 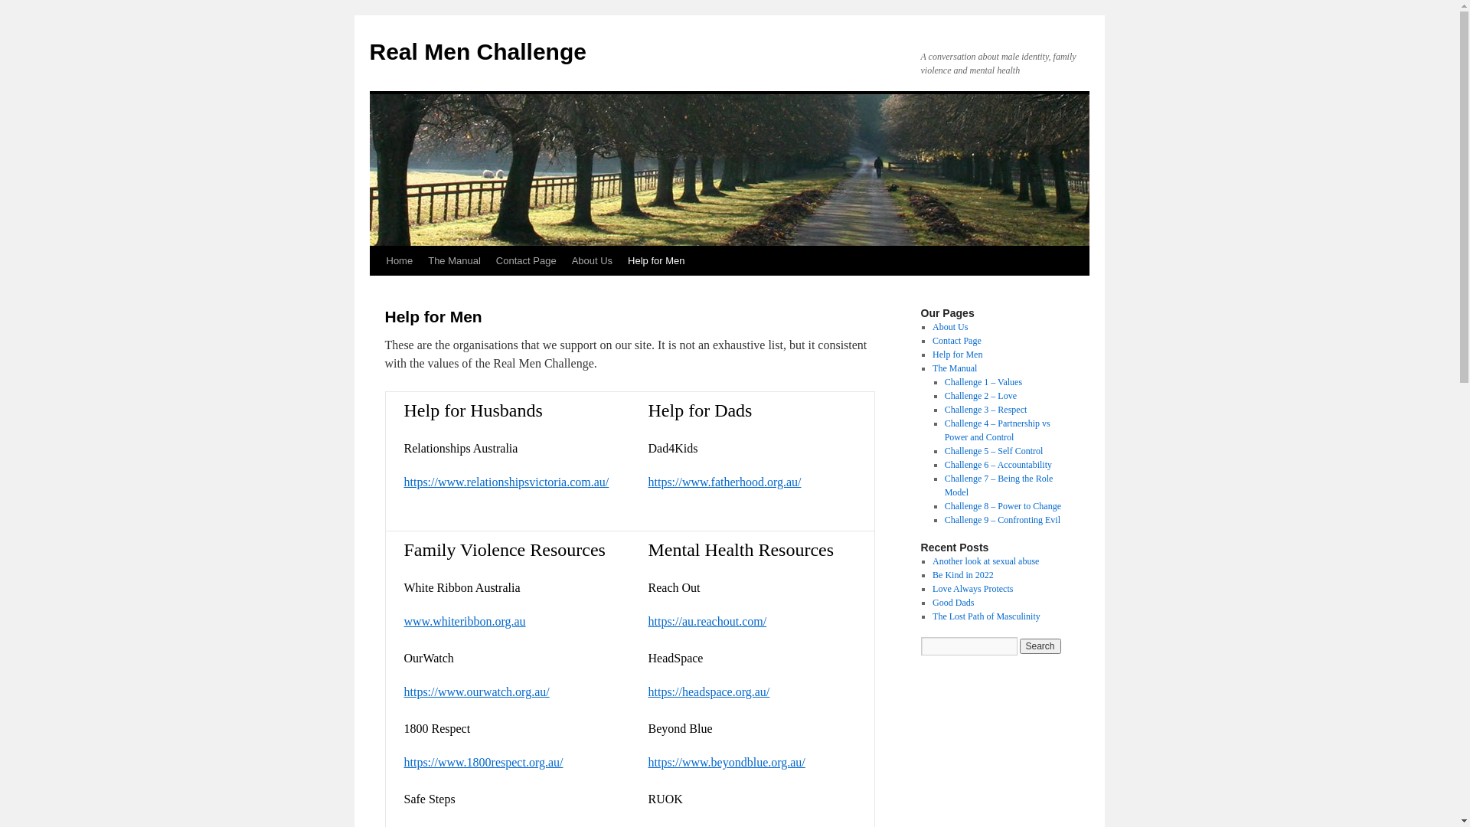 I want to click on https://www.beyondblue.org.au/, so click(x=726, y=763).